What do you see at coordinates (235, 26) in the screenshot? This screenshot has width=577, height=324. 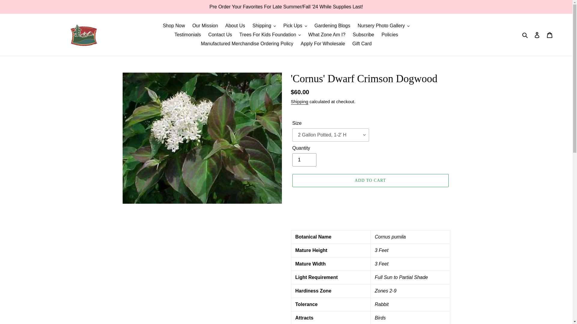 I see `About Us` at bounding box center [235, 26].